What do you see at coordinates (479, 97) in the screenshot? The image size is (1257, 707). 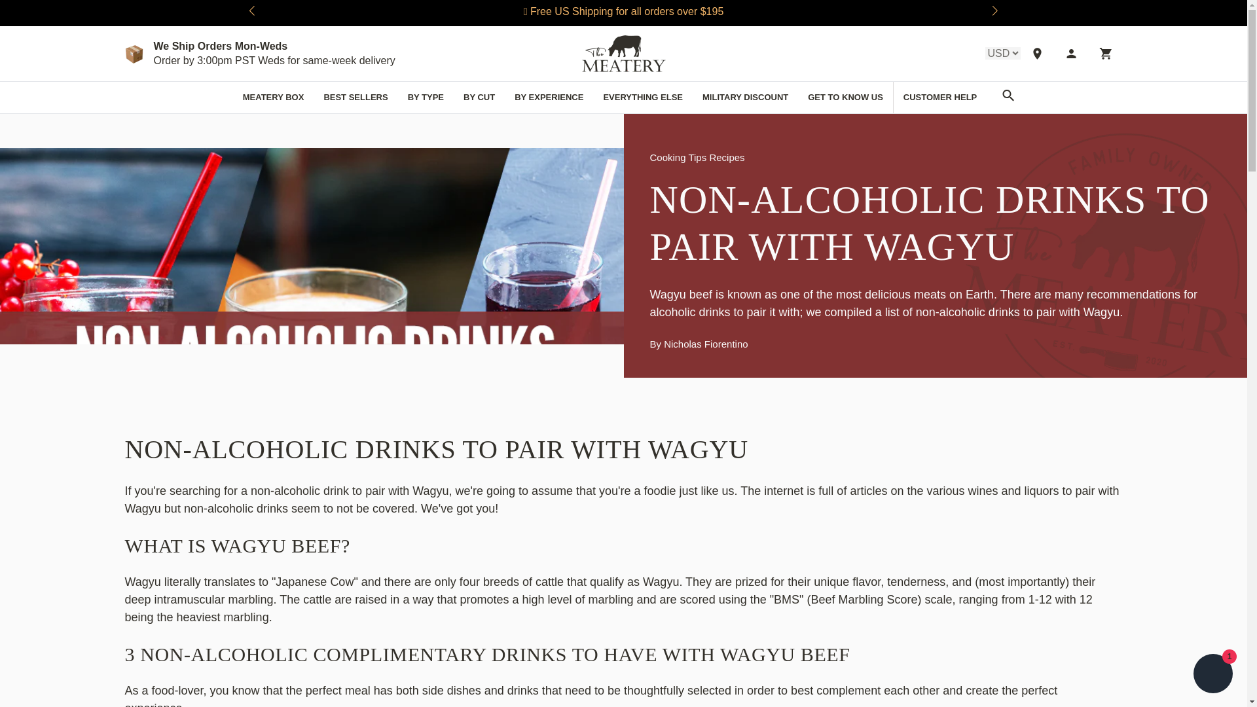 I see `BY CUT` at bounding box center [479, 97].